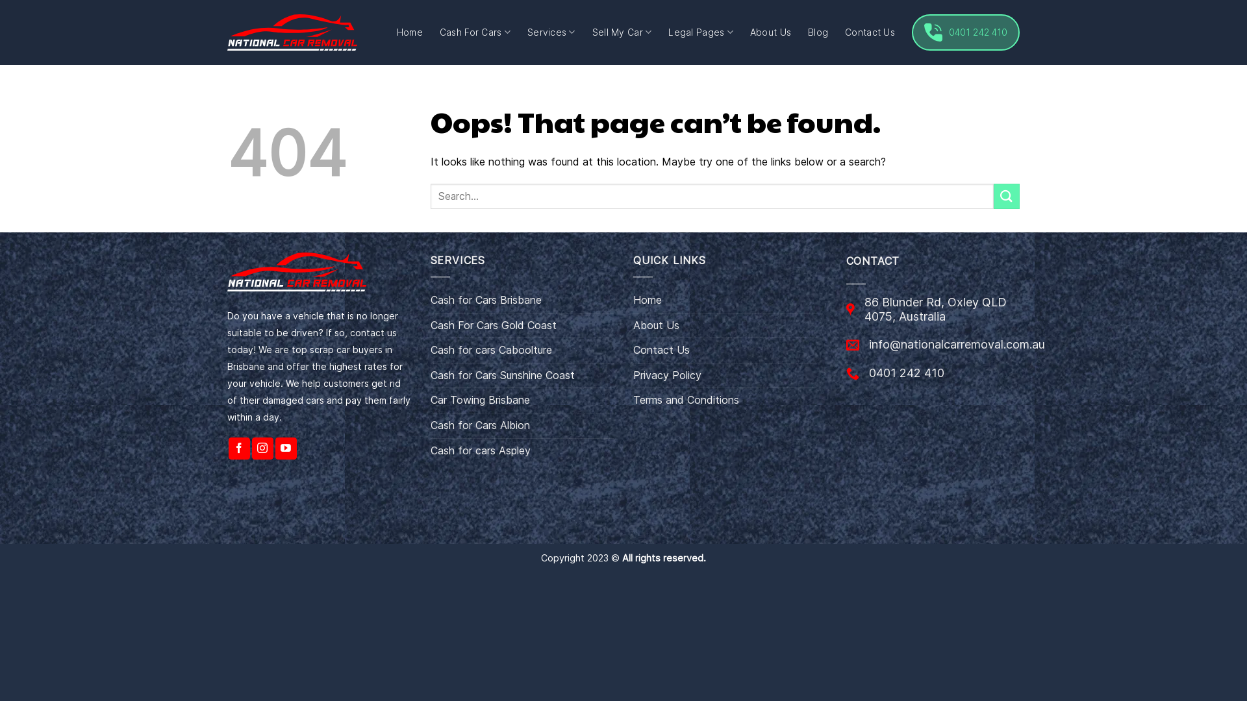 This screenshot has height=701, width=1247. What do you see at coordinates (661, 350) in the screenshot?
I see `Contact Us` at bounding box center [661, 350].